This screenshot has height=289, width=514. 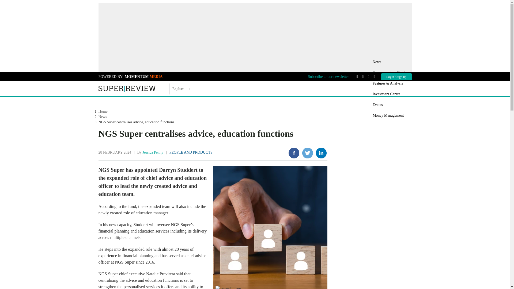 What do you see at coordinates (127, 88) in the screenshot?
I see `Home` at bounding box center [127, 88].